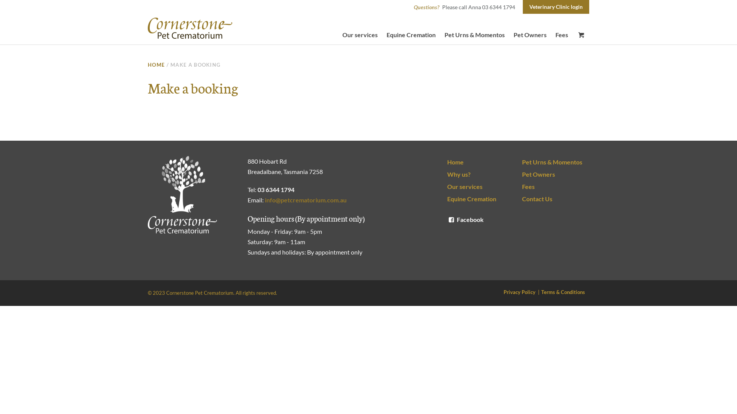  Describe the element at coordinates (411, 35) in the screenshot. I see `Equine Cremation` at that location.